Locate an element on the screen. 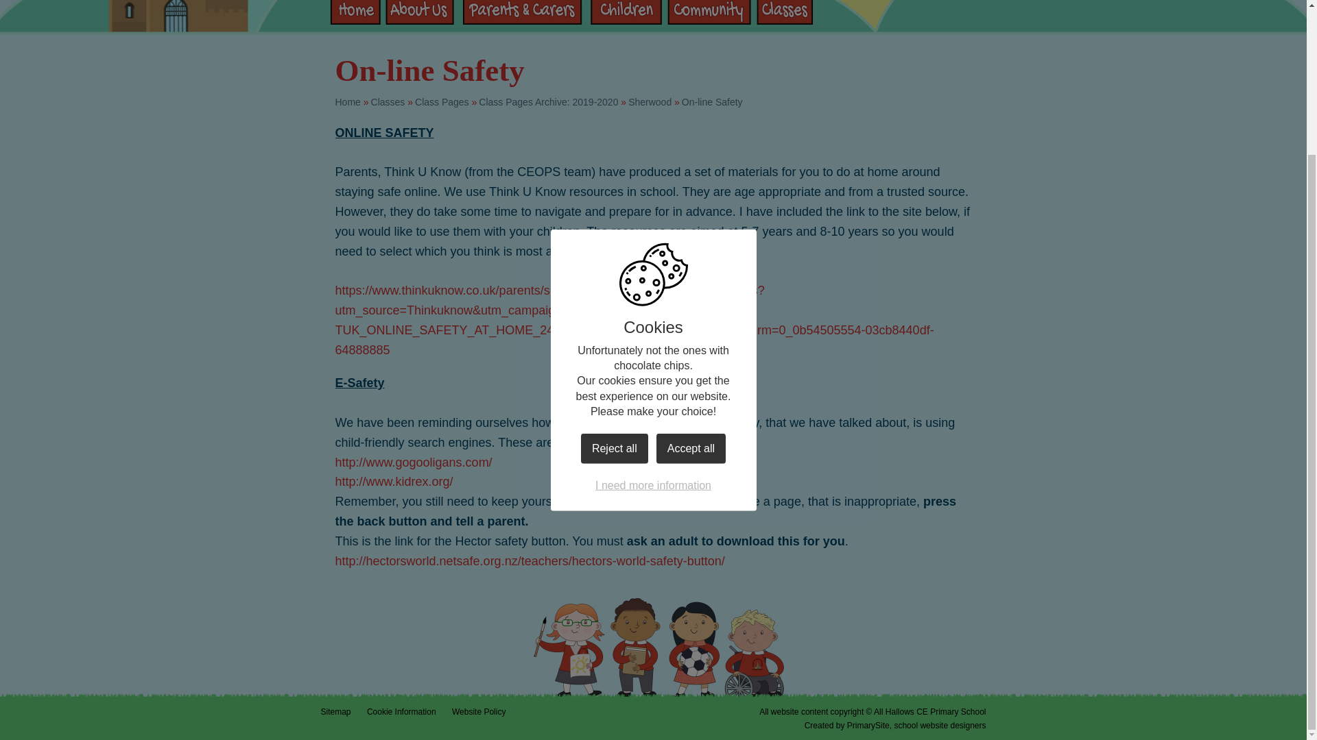 The width and height of the screenshot is (1317, 740). Classes is located at coordinates (388, 101).